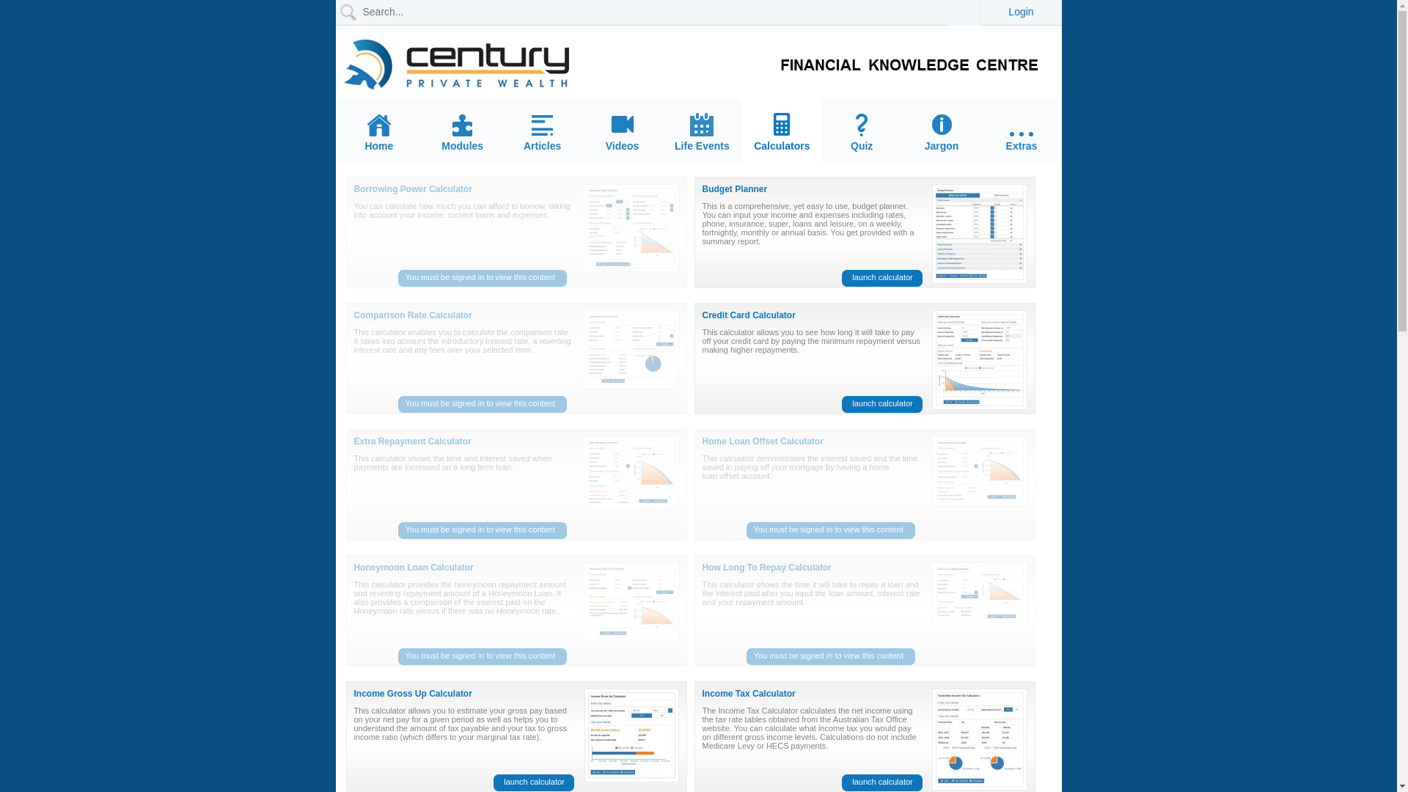 Image resolution: width=1408 pixels, height=792 pixels. What do you see at coordinates (703, 132) in the screenshot?
I see `Life Events` at bounding box center [703, 132].